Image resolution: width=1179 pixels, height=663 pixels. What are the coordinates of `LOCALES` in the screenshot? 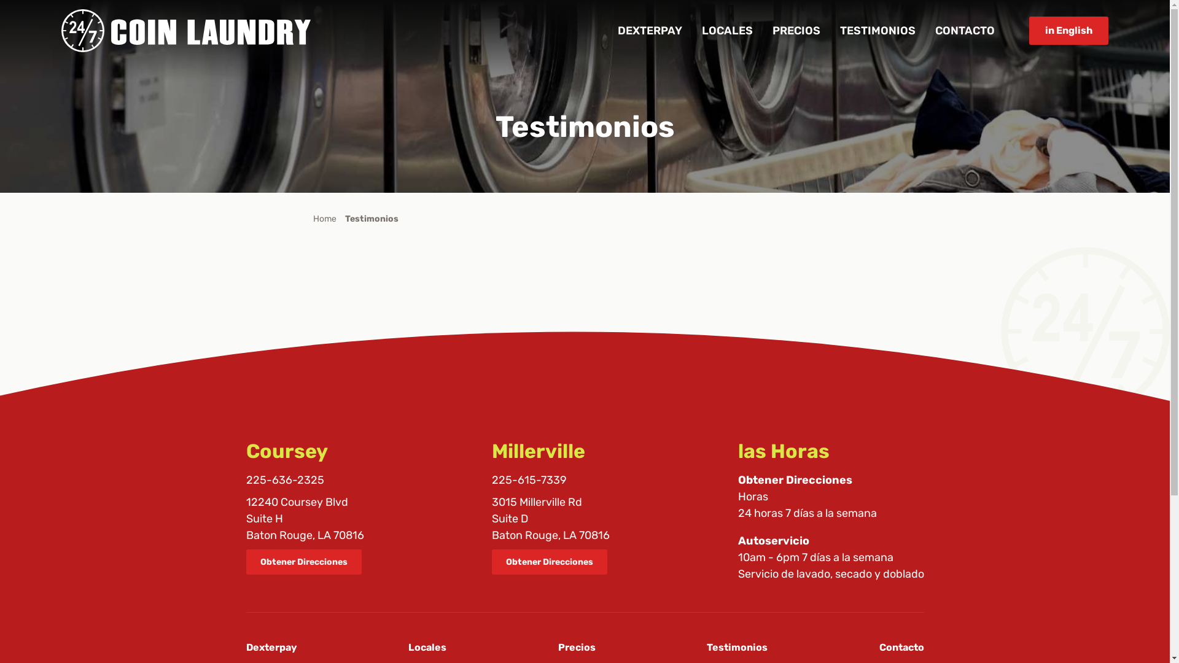 It's located at (727, 31).